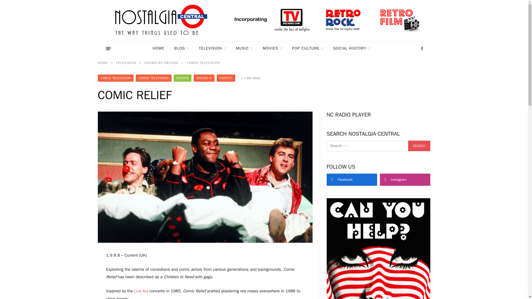 The width and height of the screenshot is (532, 299). What do you see at coordinates (162, 21) in the screenshot?
I see `Nostalgia Central` at bounding box center [162, 21].